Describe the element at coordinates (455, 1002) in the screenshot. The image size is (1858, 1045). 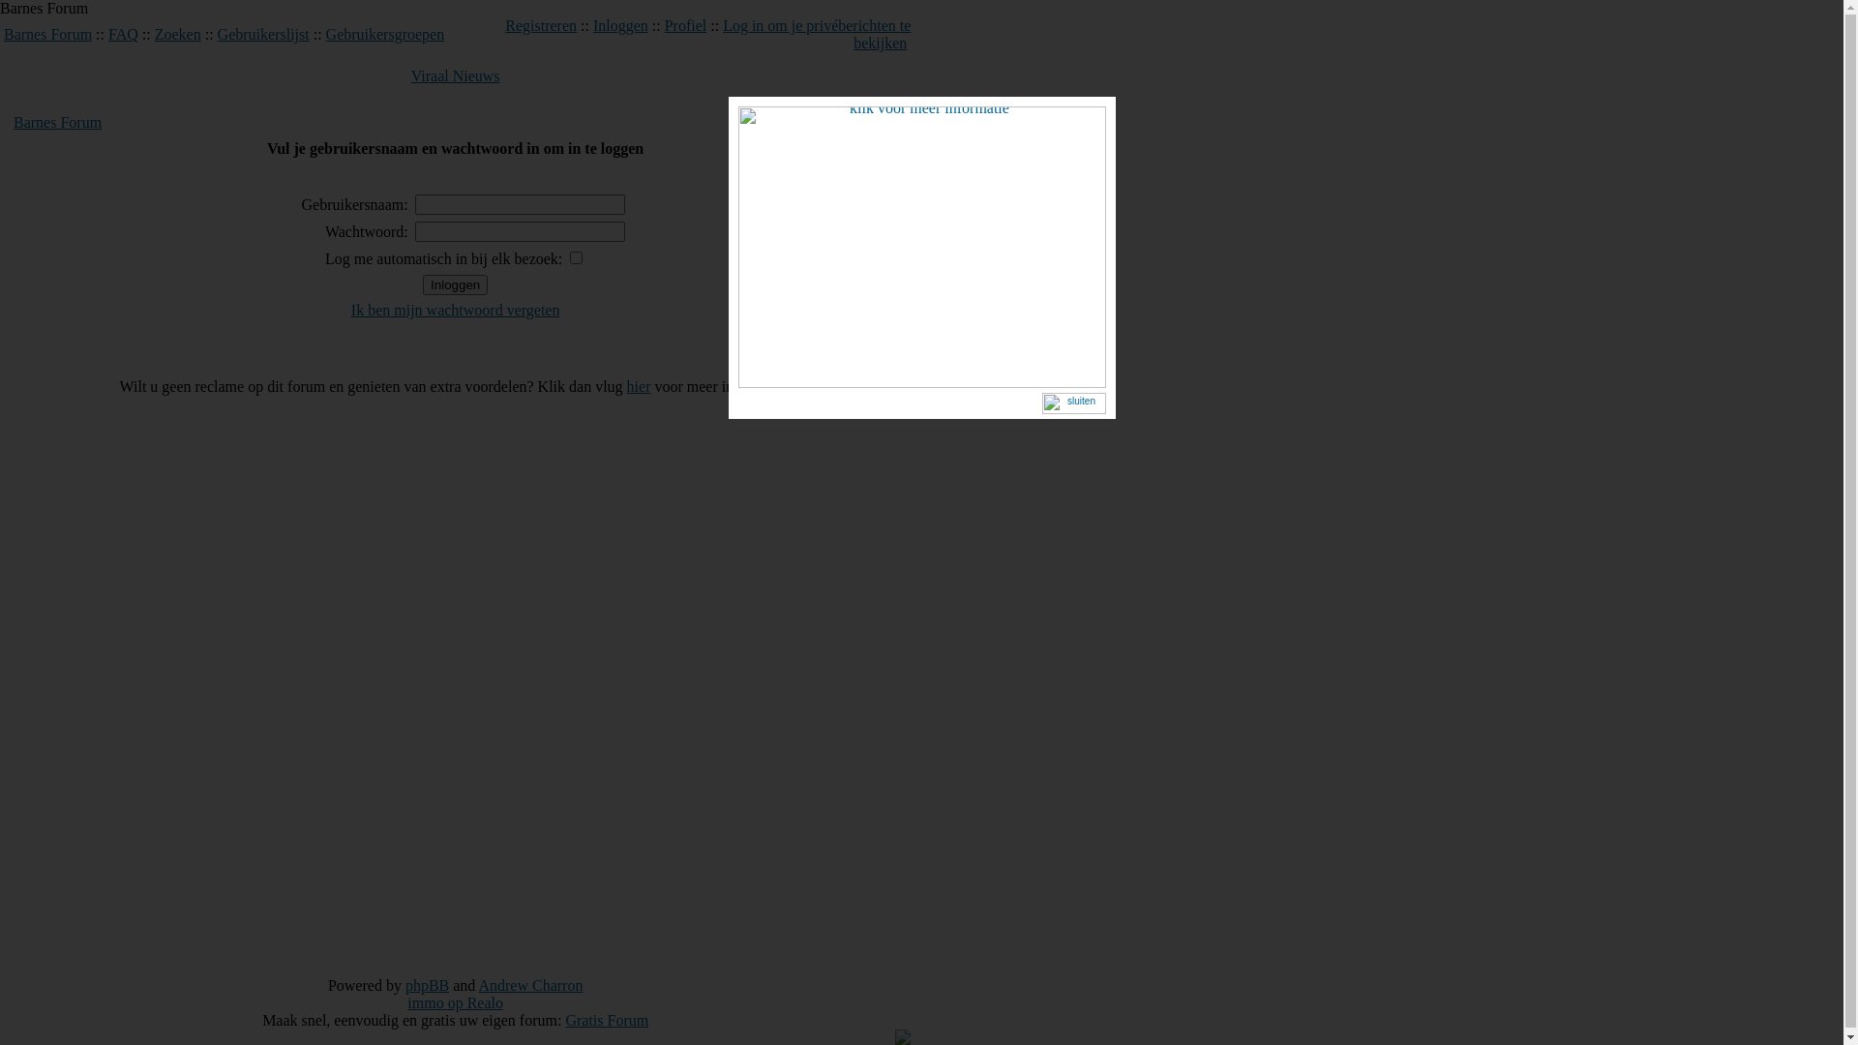
I see `immo op Realo` at that location.